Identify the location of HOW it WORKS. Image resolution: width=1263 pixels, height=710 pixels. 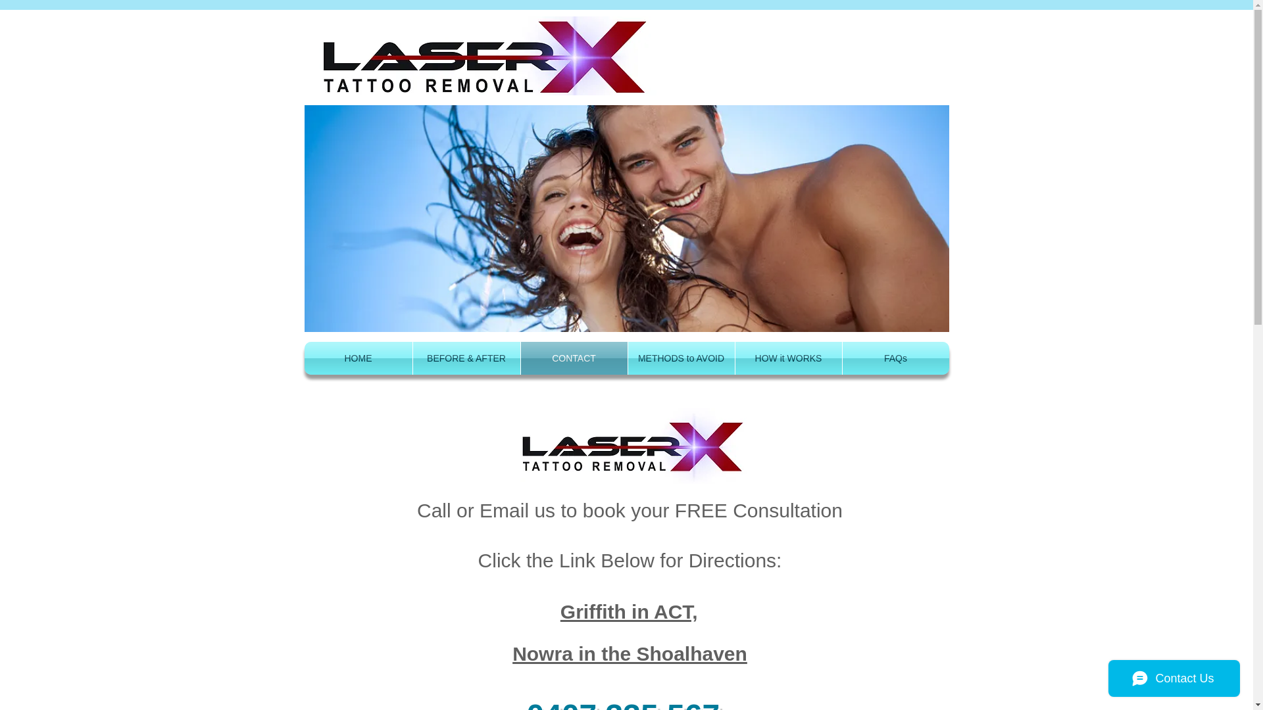
(789, 358).